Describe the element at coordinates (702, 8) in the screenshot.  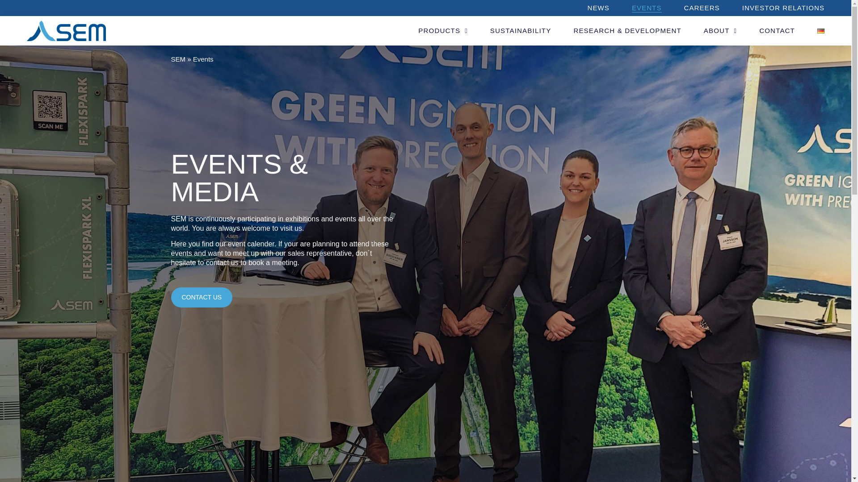
I see `CAREERS` at that location.